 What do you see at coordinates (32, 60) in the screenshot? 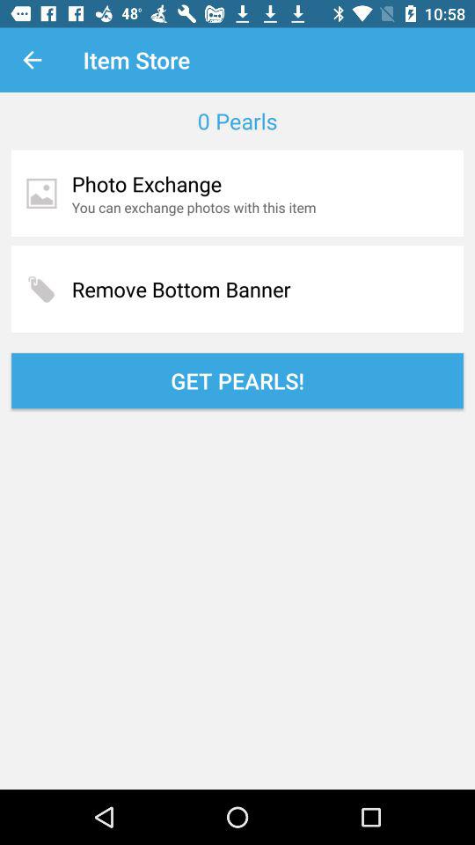
I see `turn on icon to the left of item store` at bounding box center [32, 60].